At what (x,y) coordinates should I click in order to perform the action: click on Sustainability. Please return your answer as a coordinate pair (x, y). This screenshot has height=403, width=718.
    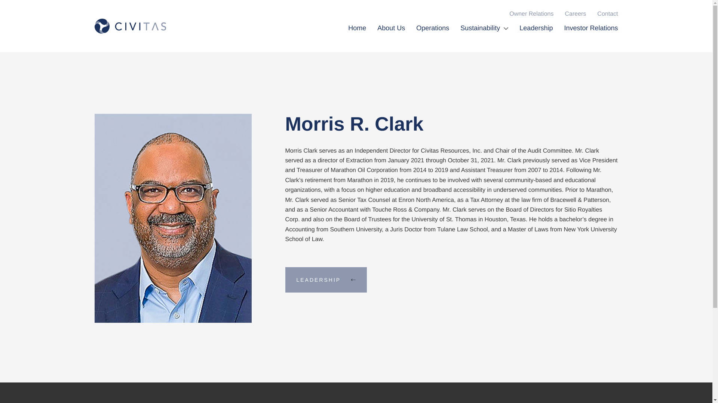
    Looking at the image, I should click on (484, 38).